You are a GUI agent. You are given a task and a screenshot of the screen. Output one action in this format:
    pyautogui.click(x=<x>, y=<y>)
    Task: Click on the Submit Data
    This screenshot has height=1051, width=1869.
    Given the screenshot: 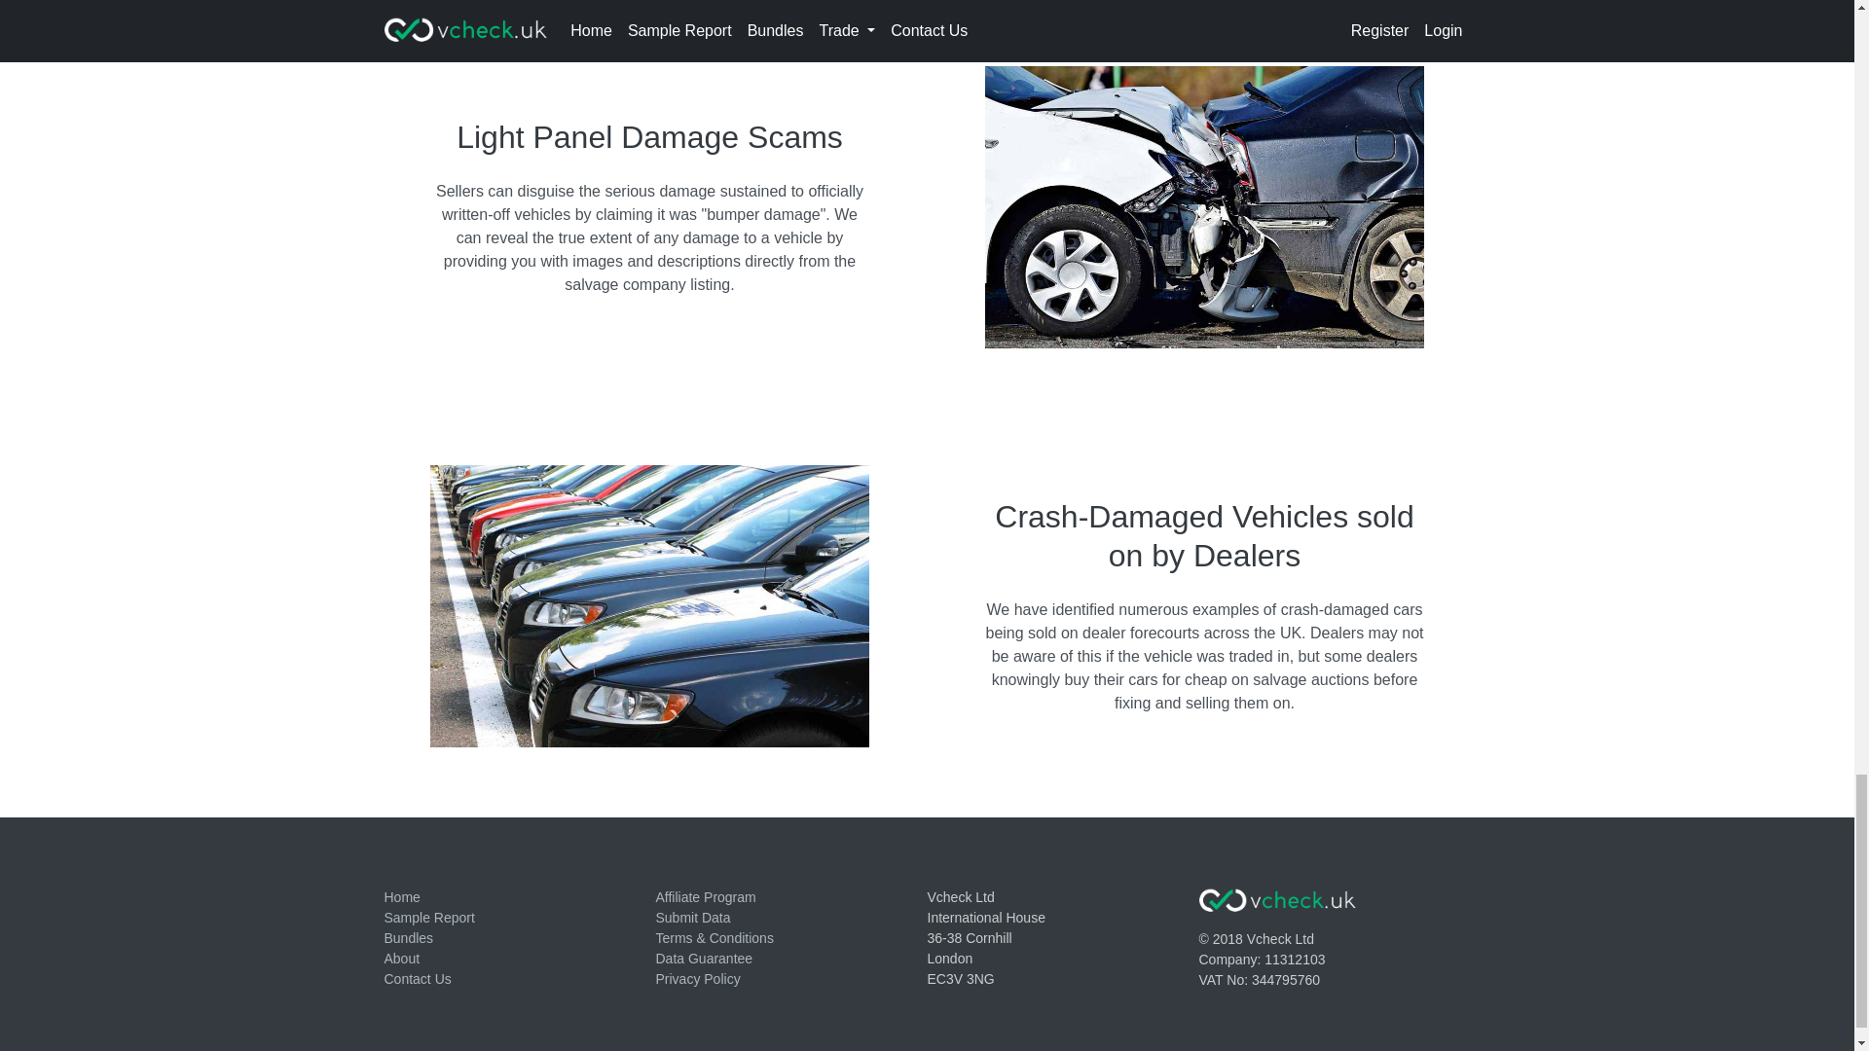 What is the action you would take?
    pyautogui.click(x=693, y=918)
    